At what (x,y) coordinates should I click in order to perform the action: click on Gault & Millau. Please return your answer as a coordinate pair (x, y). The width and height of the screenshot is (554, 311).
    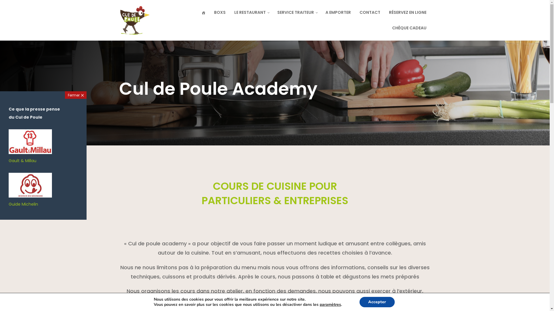
    Looking at the image, I should click on (30, 157).